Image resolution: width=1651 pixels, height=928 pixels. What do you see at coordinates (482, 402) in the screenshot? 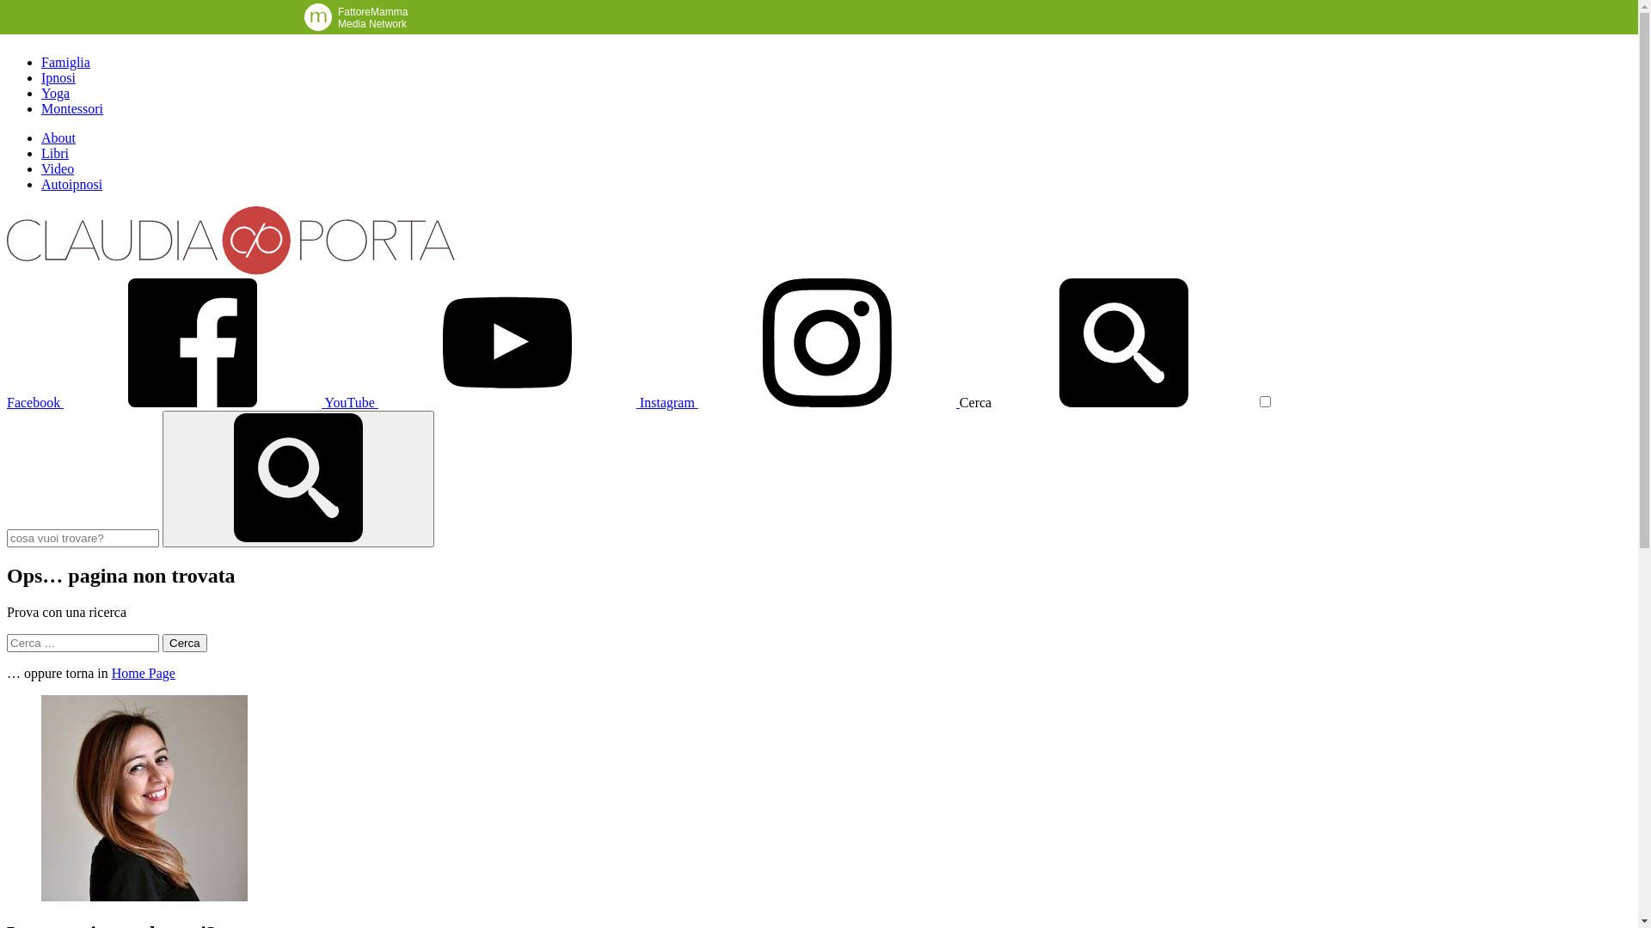
I see `YouTube` at bounding box center [482, 402].